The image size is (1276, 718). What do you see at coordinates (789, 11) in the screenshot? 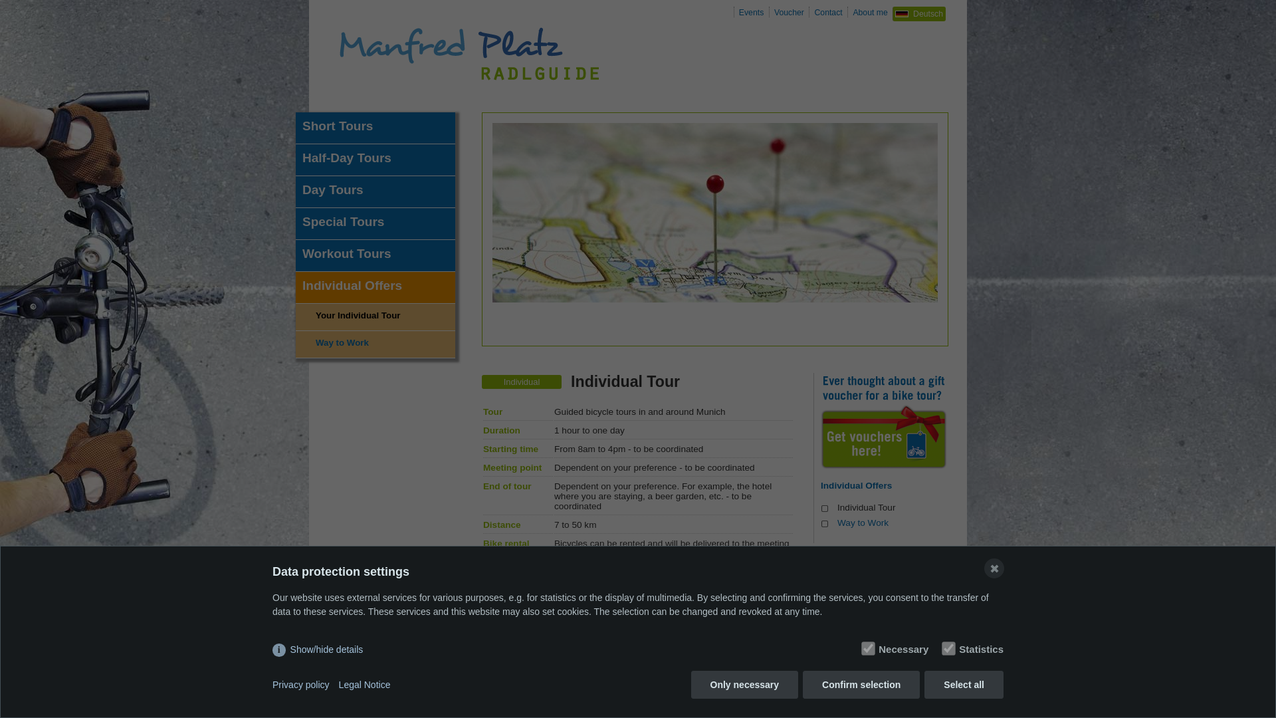
I see `Voucher` at bounding box center [789, 11].